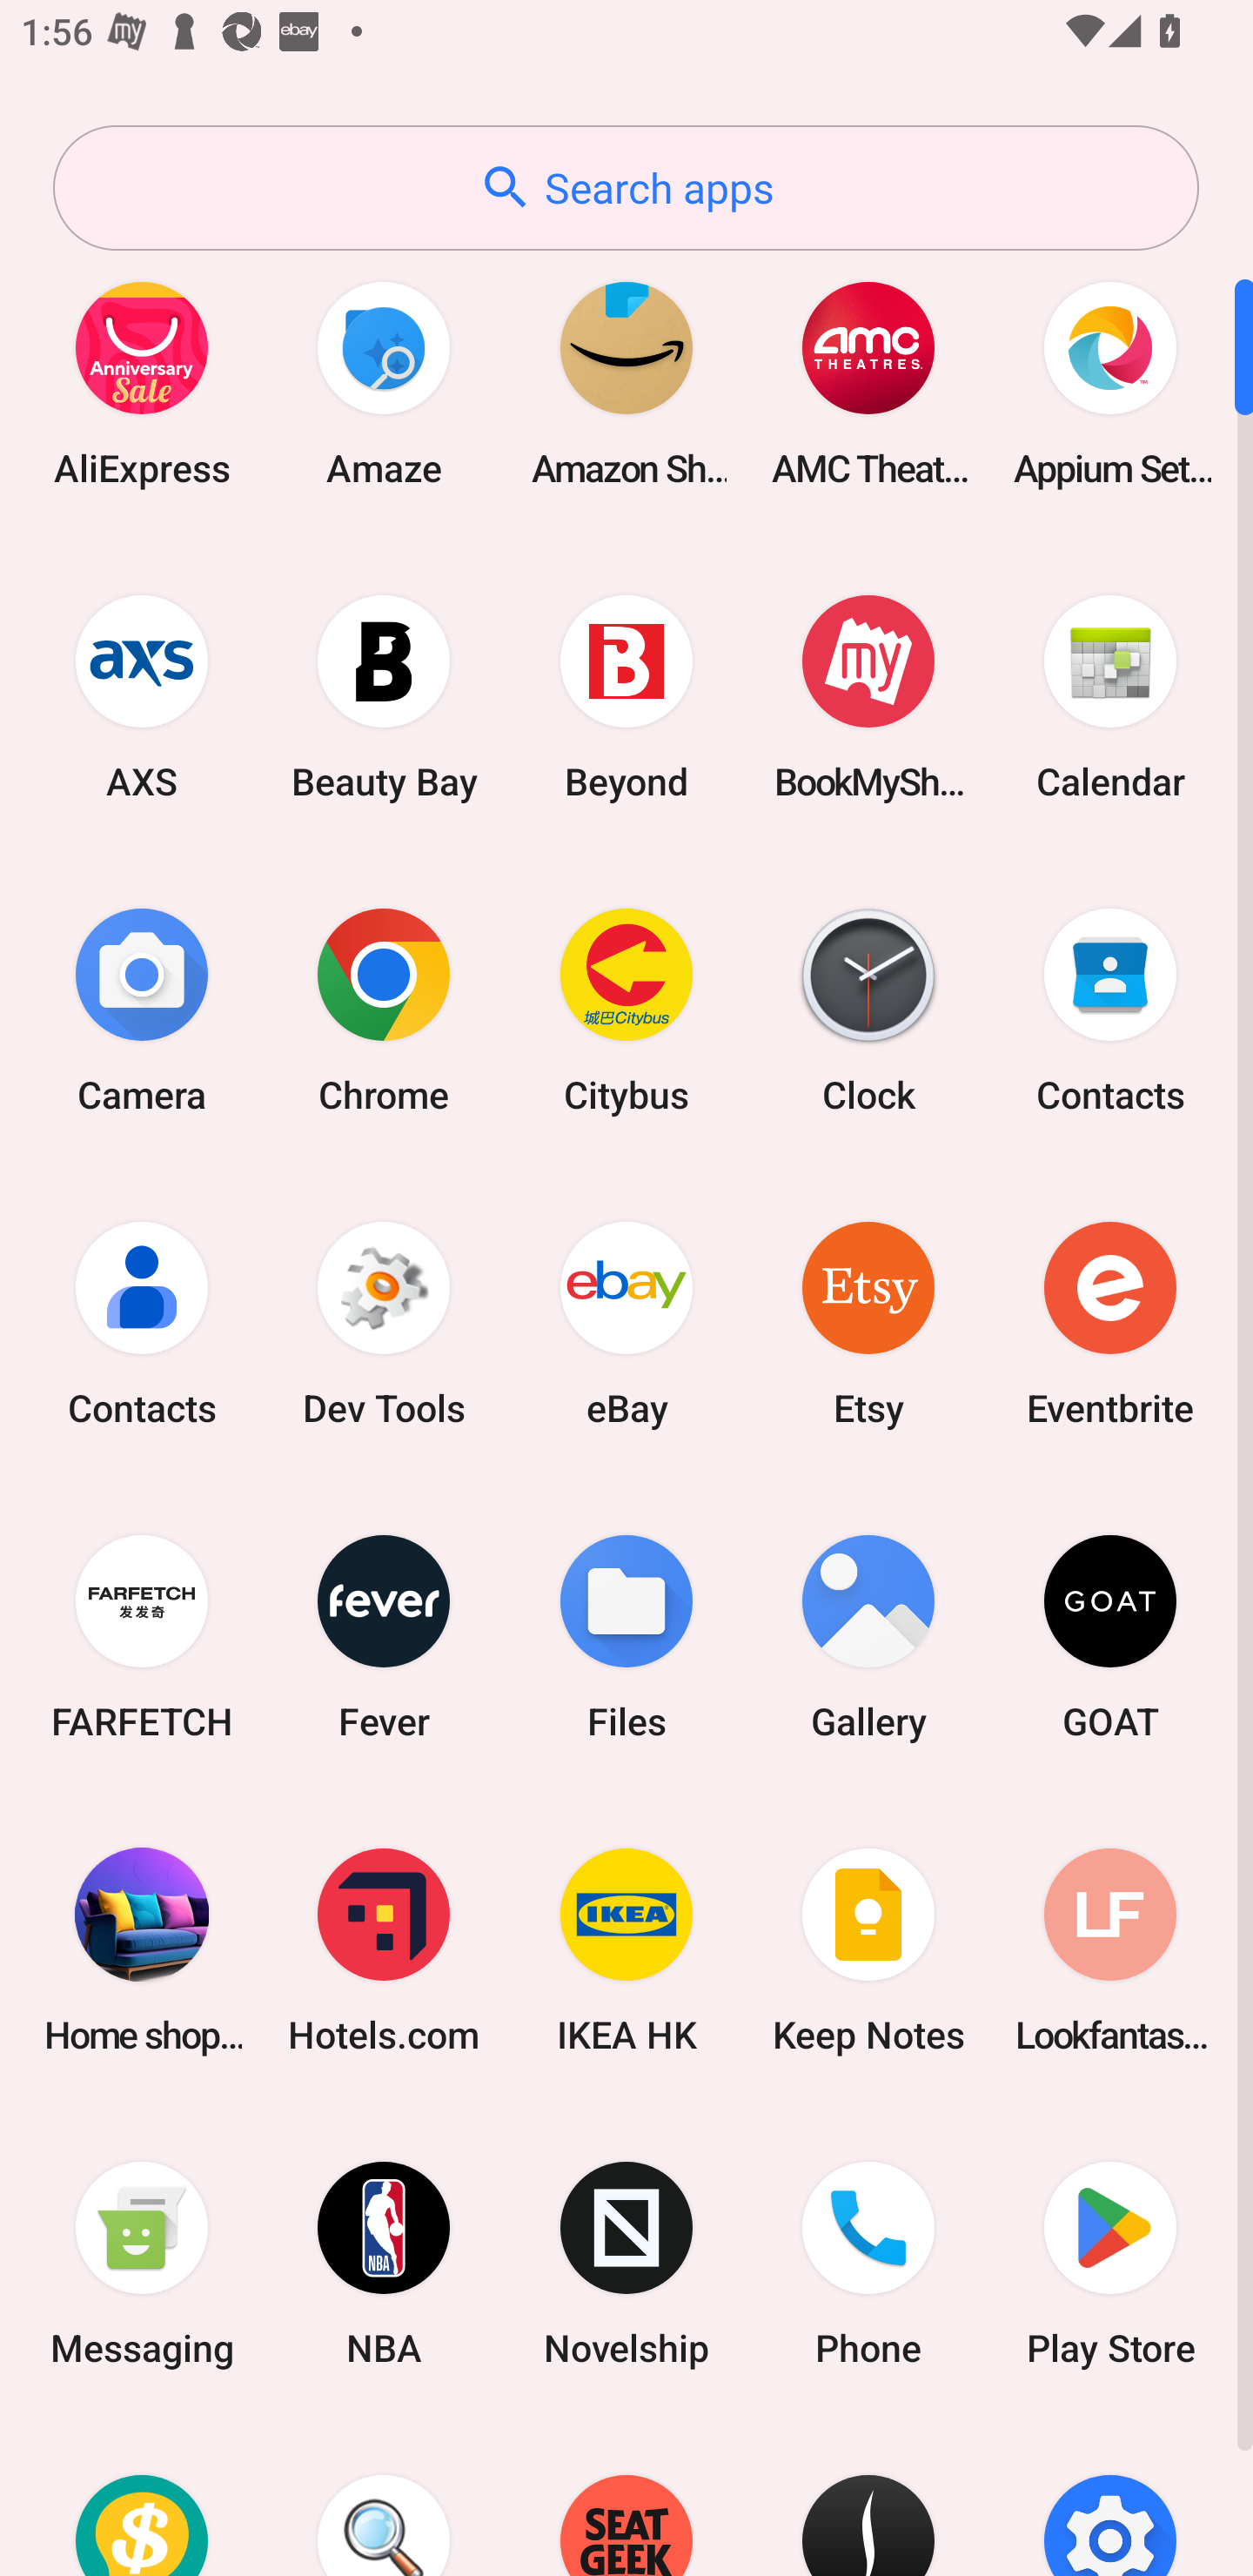 The height and width of the screenshot is (2576, 1253). Describe the element at coordinates (384, 1636) in the screenshot. I see `Fever` at that location.